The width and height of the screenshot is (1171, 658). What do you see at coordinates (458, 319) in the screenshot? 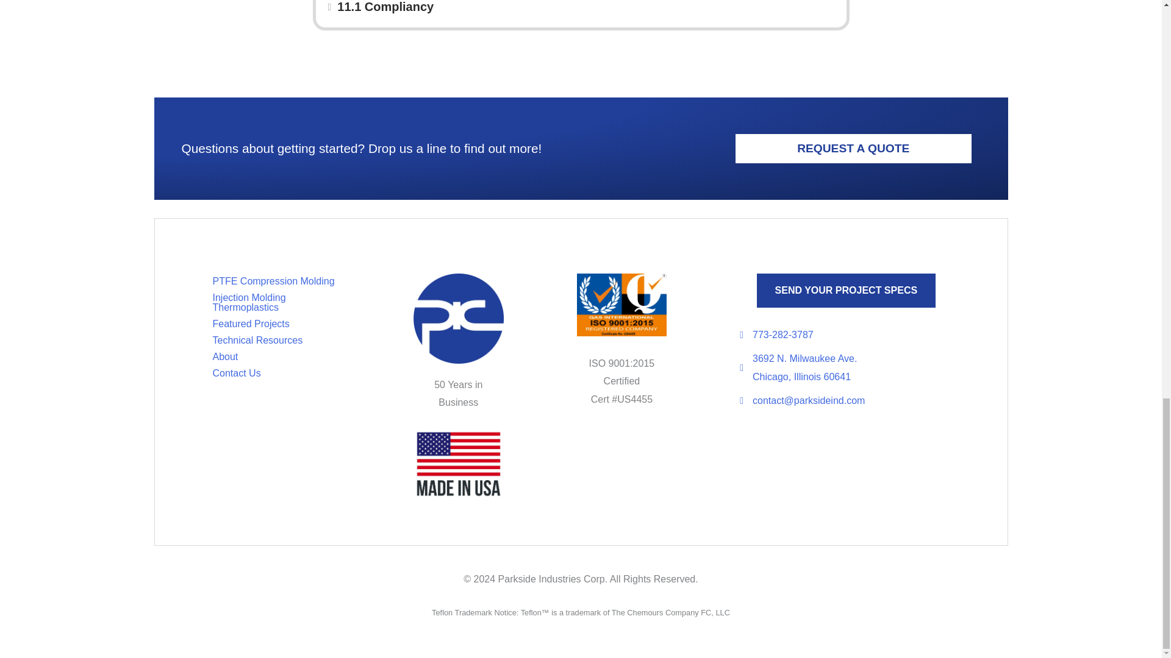
I see `PIC-LOGO1` at bounding box center [458, 319].